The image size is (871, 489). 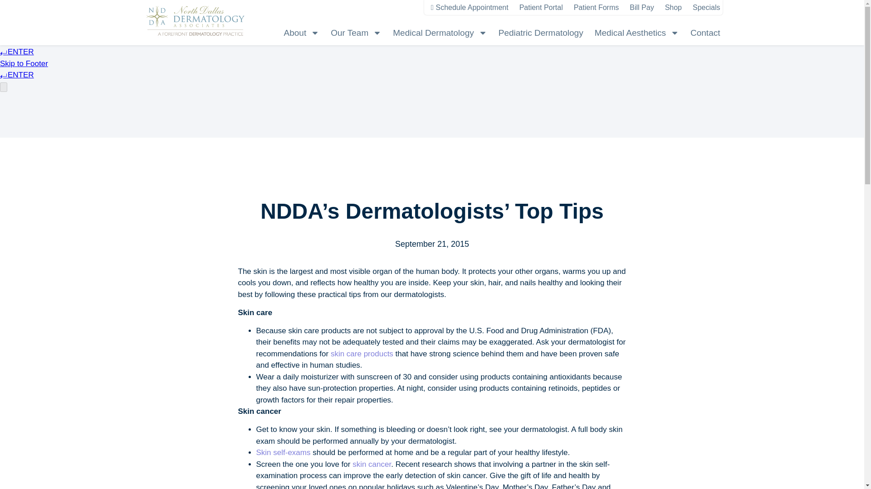 What do you see at coordinates (541, 8) in the screenshot?
I see `Patient Portal` at bounding box center [541, 8].